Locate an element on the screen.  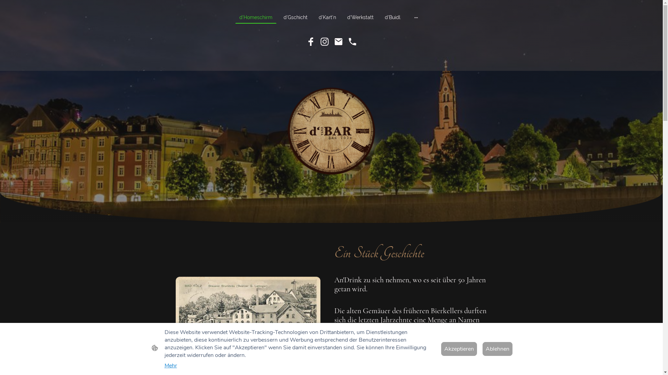
d'Gschicht is located at coordinates (296, 17).